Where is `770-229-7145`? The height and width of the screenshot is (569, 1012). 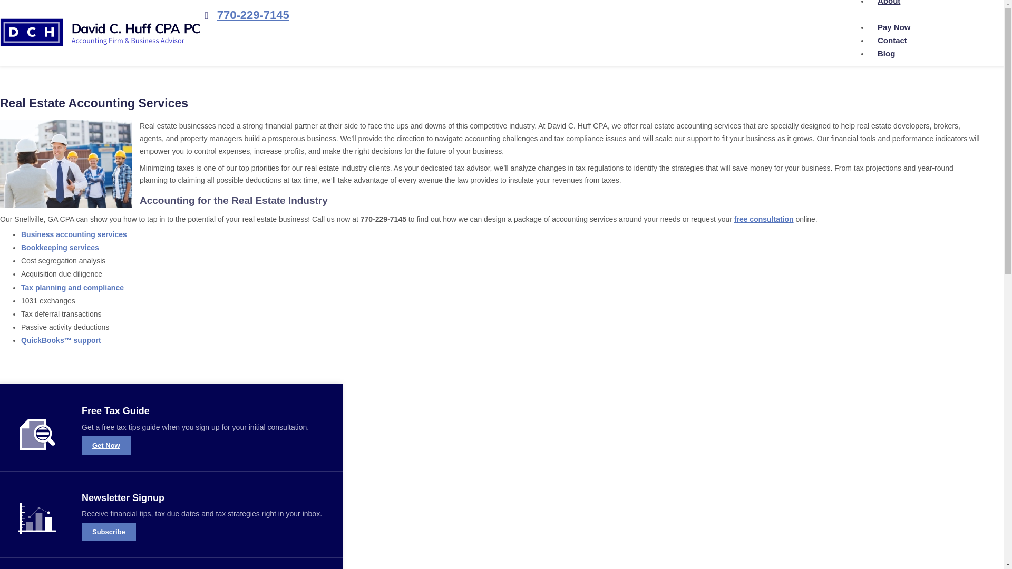 770-229-7145 is located at coordinates (245, 15).